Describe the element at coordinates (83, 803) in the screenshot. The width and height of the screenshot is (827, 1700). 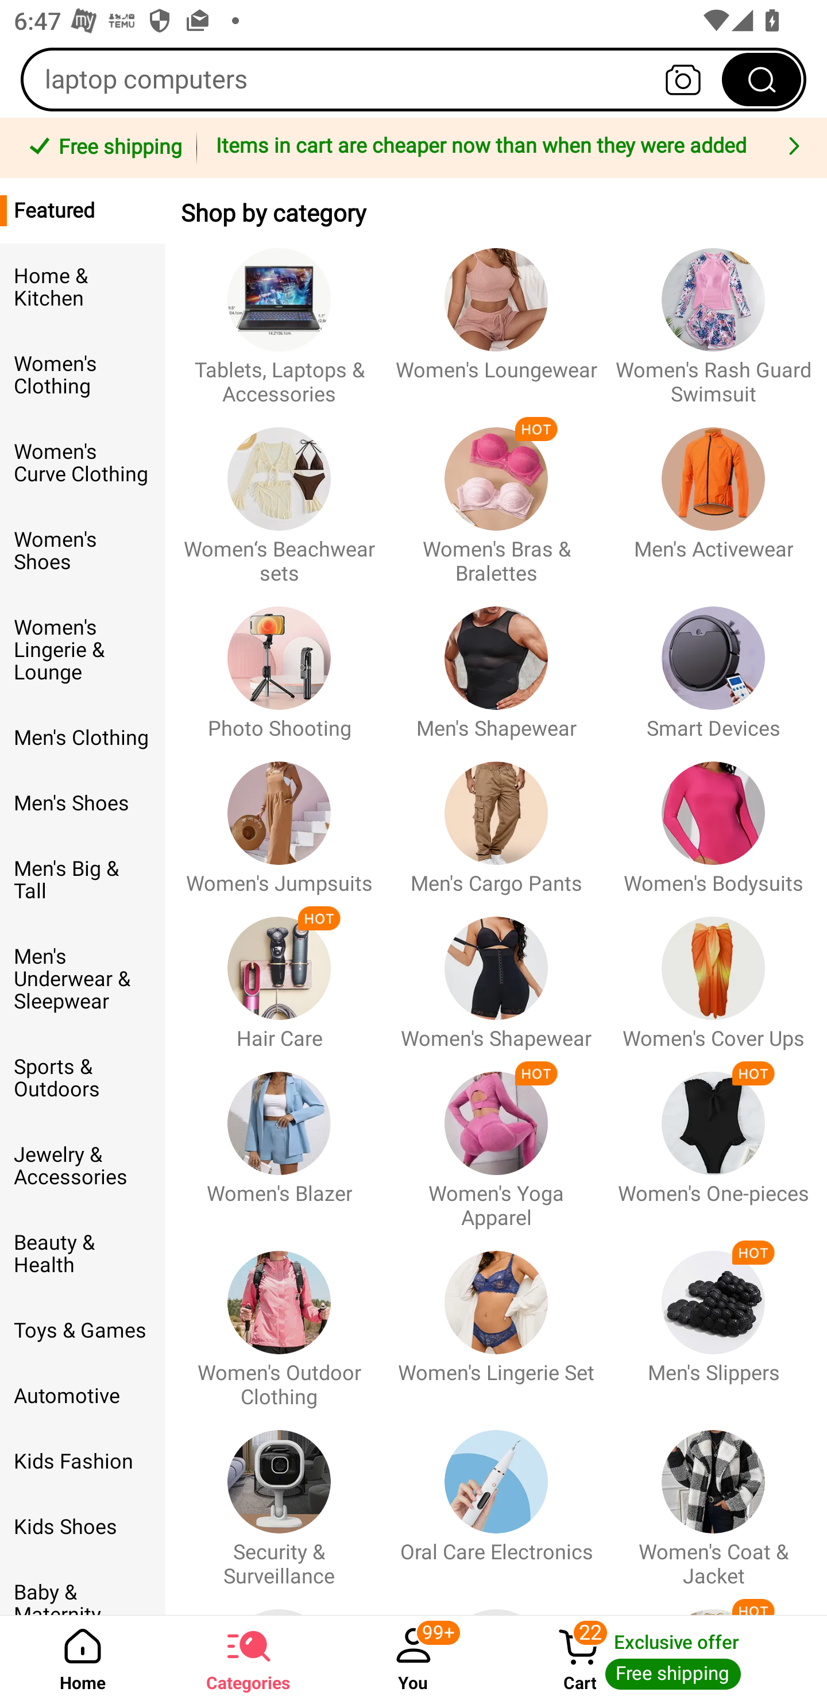
I see `Men's Shoes` at that location.